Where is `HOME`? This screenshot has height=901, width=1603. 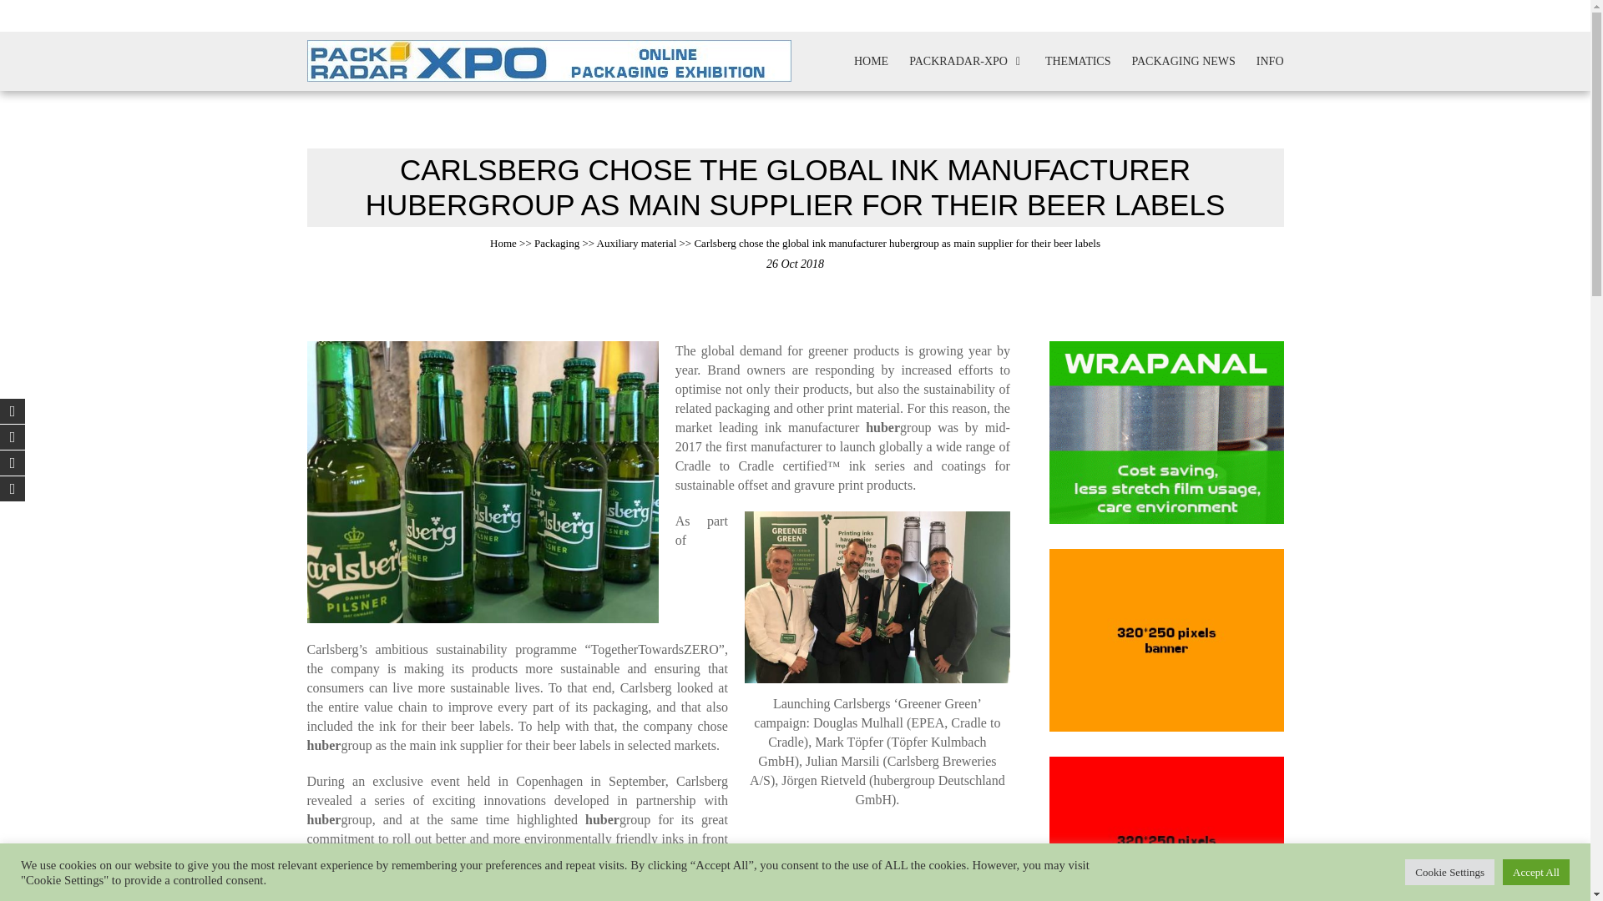 HOME is located at coordinates (871, 61).